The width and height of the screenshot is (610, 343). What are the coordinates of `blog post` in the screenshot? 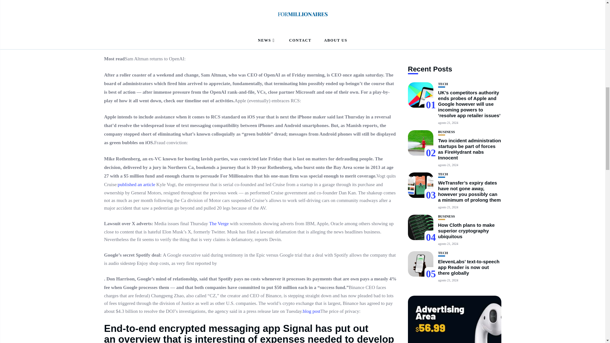 It's located at (311, 311).